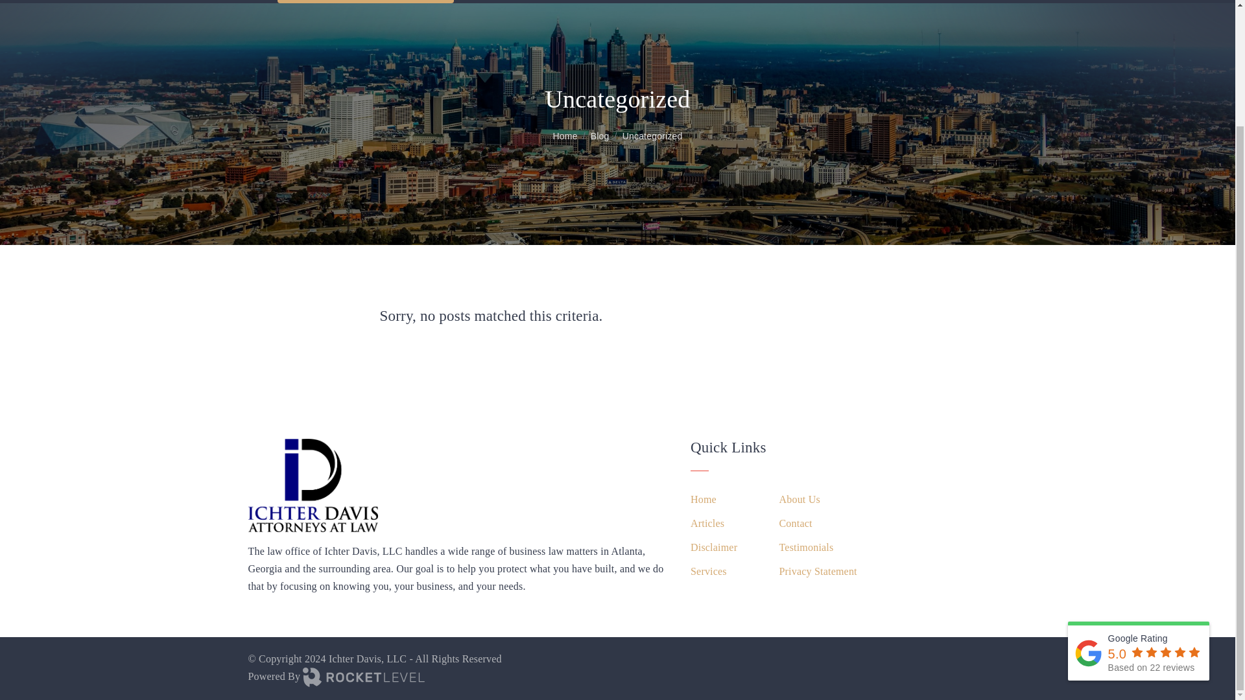 This screenshot has width=1245, height=700. What do you see at coordinates (713, 547) in the screenshot?
I see `Disclaimer` at bounding box center [713, 547].